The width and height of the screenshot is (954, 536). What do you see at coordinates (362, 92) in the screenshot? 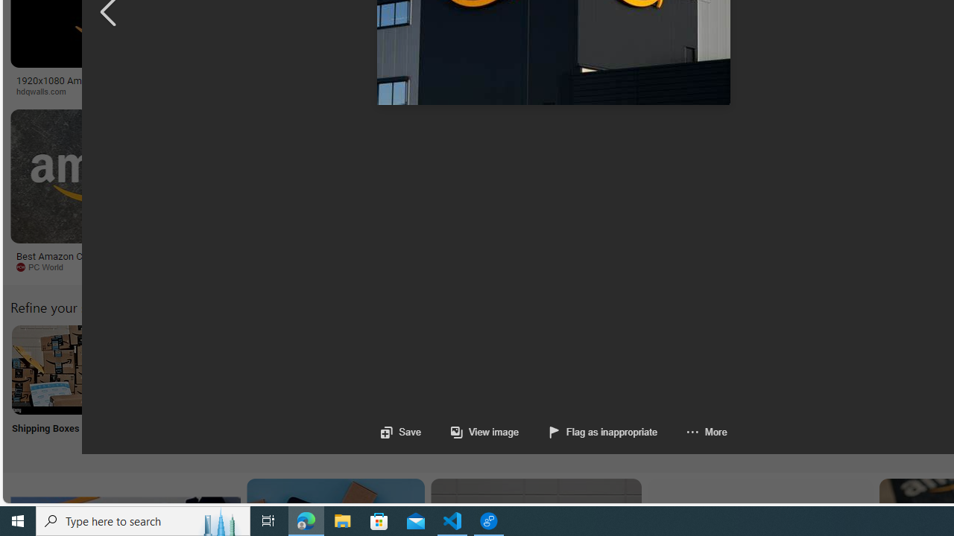
I see `GOBankingRates` at bounding box center [362, 92].